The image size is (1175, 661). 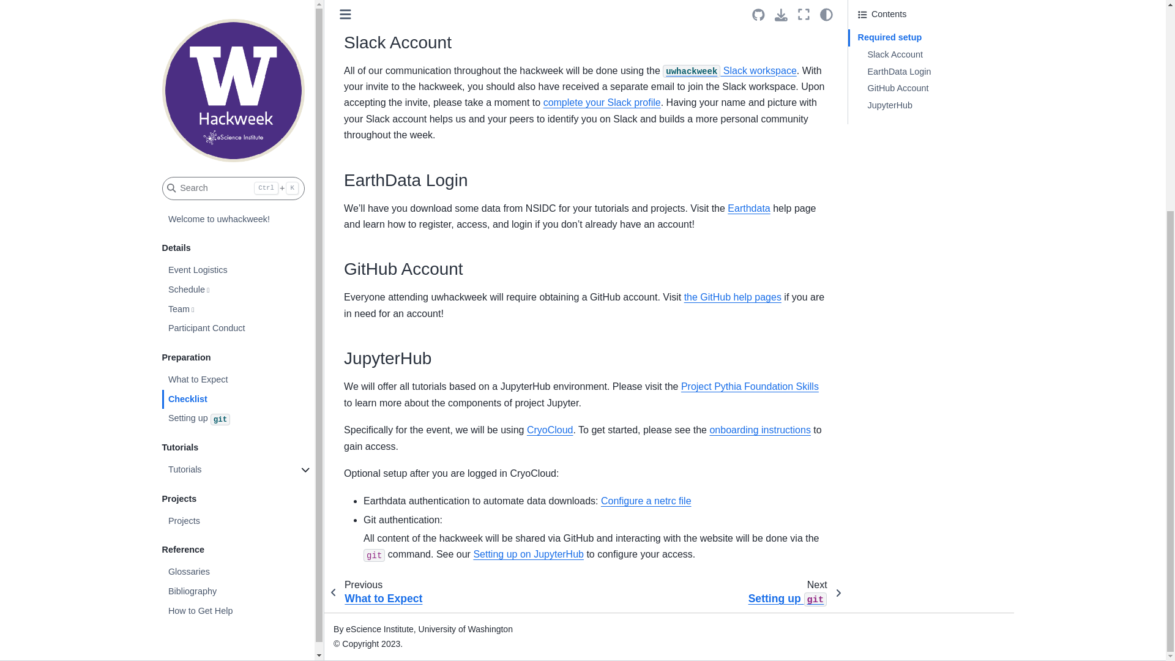 I want to click on What to Expect, so click(x=238, y=78).